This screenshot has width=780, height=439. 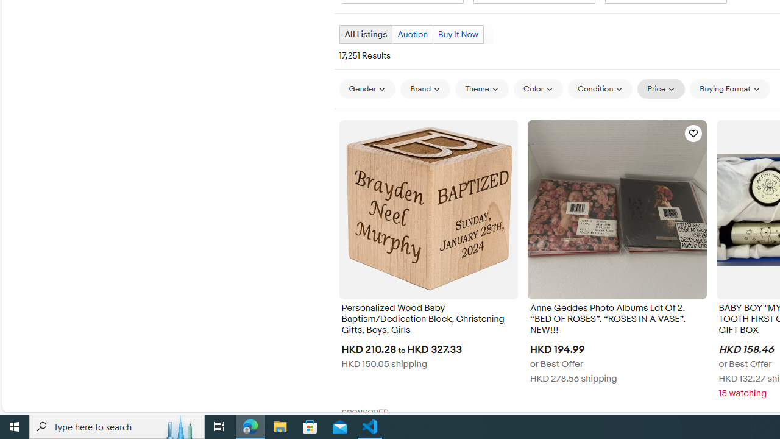 I want to click on Buy It Now, so click(x=458, y=34).